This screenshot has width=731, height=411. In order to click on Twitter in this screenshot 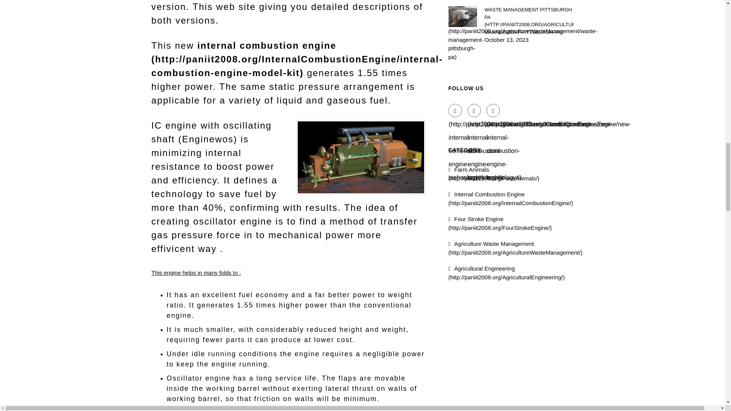, I will do `click(474, 110)`.